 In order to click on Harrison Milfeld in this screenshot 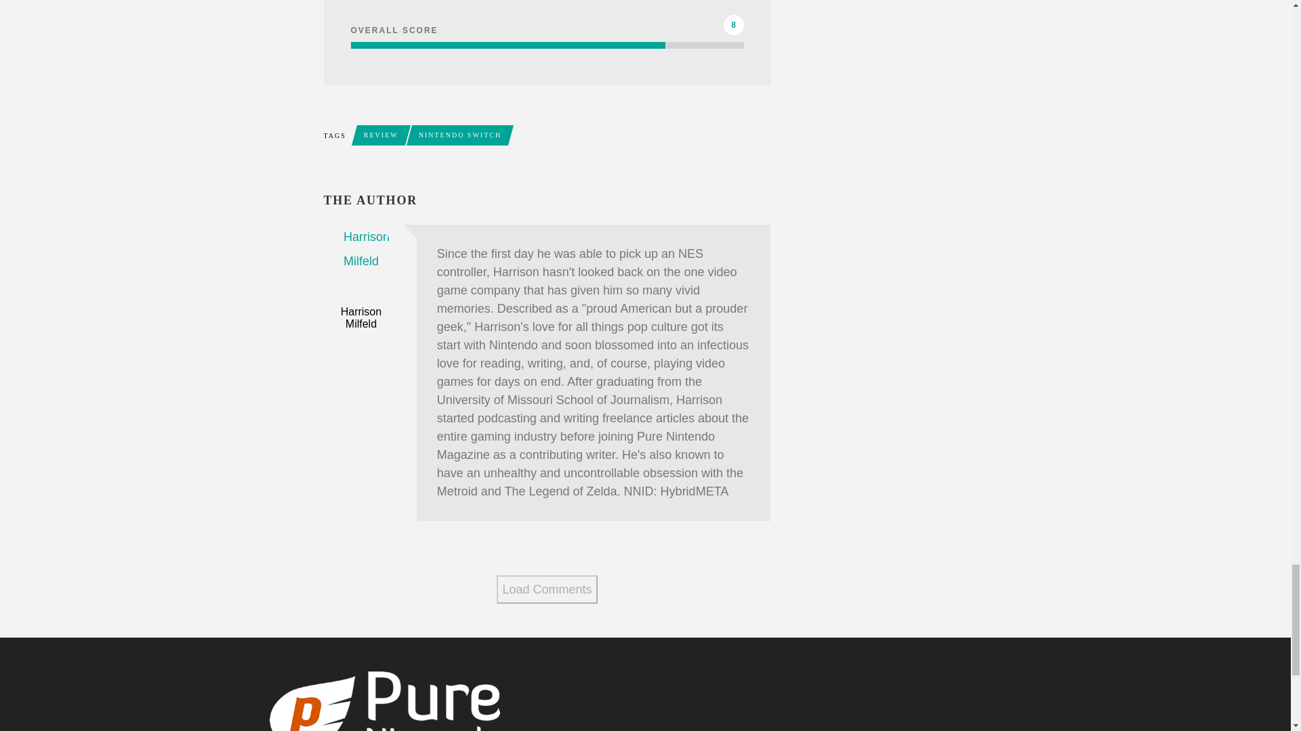, I will do `click(360, 318)`.